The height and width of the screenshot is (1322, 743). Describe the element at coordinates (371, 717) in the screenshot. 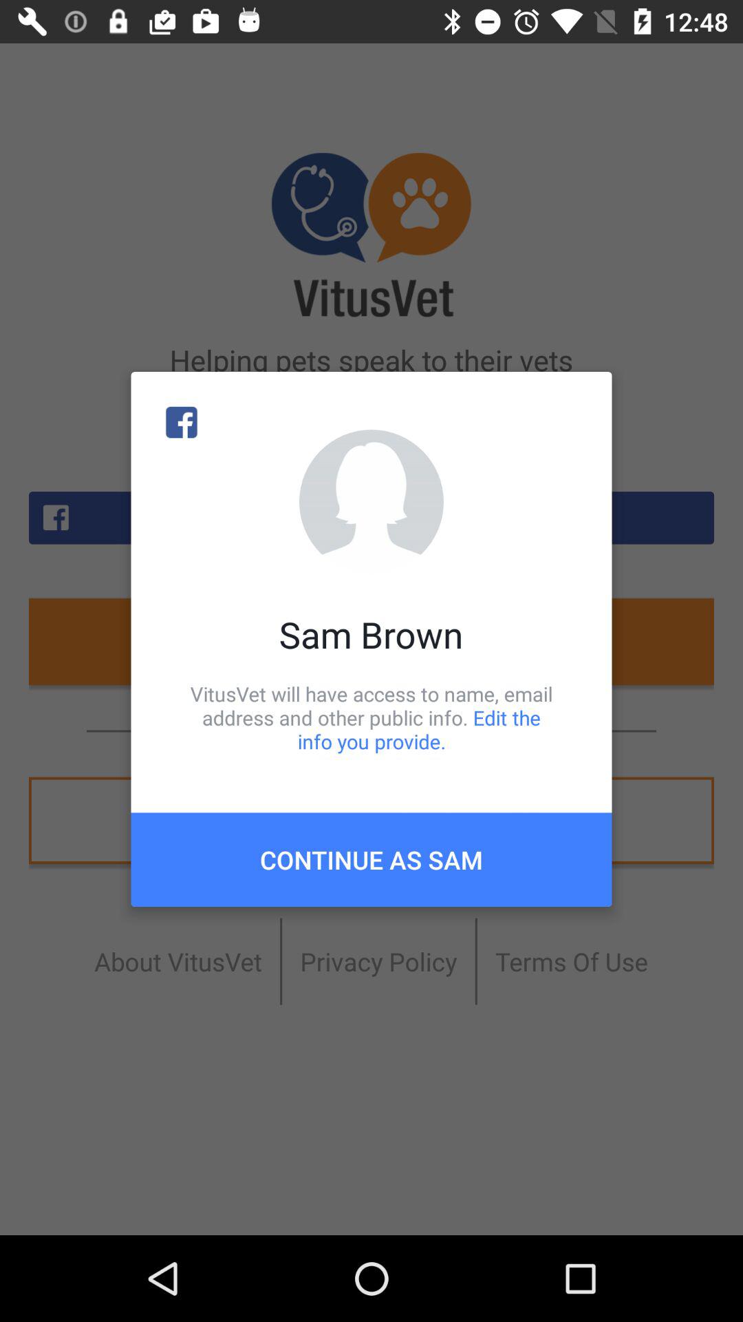

I see `flip to the vitusvet will have icon` at that location.